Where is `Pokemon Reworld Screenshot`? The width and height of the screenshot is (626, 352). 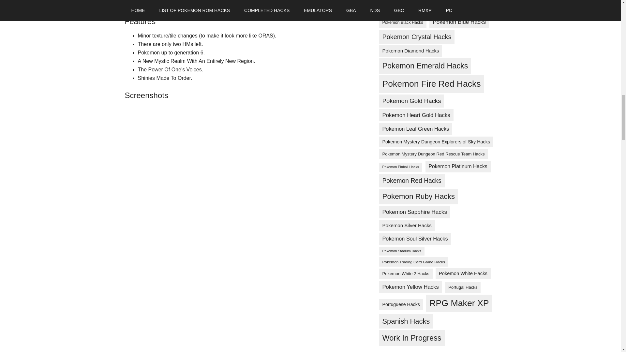 Pokemon Reworld Screenshot is located at coordinates (173, 349).